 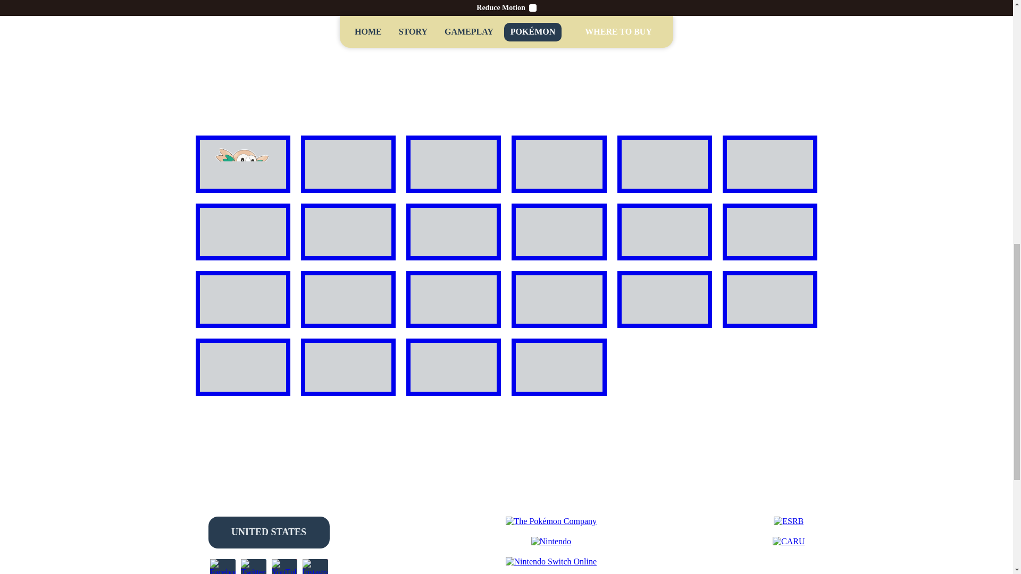 I want to click on UNITED STATES, so click(x=269, y=533).